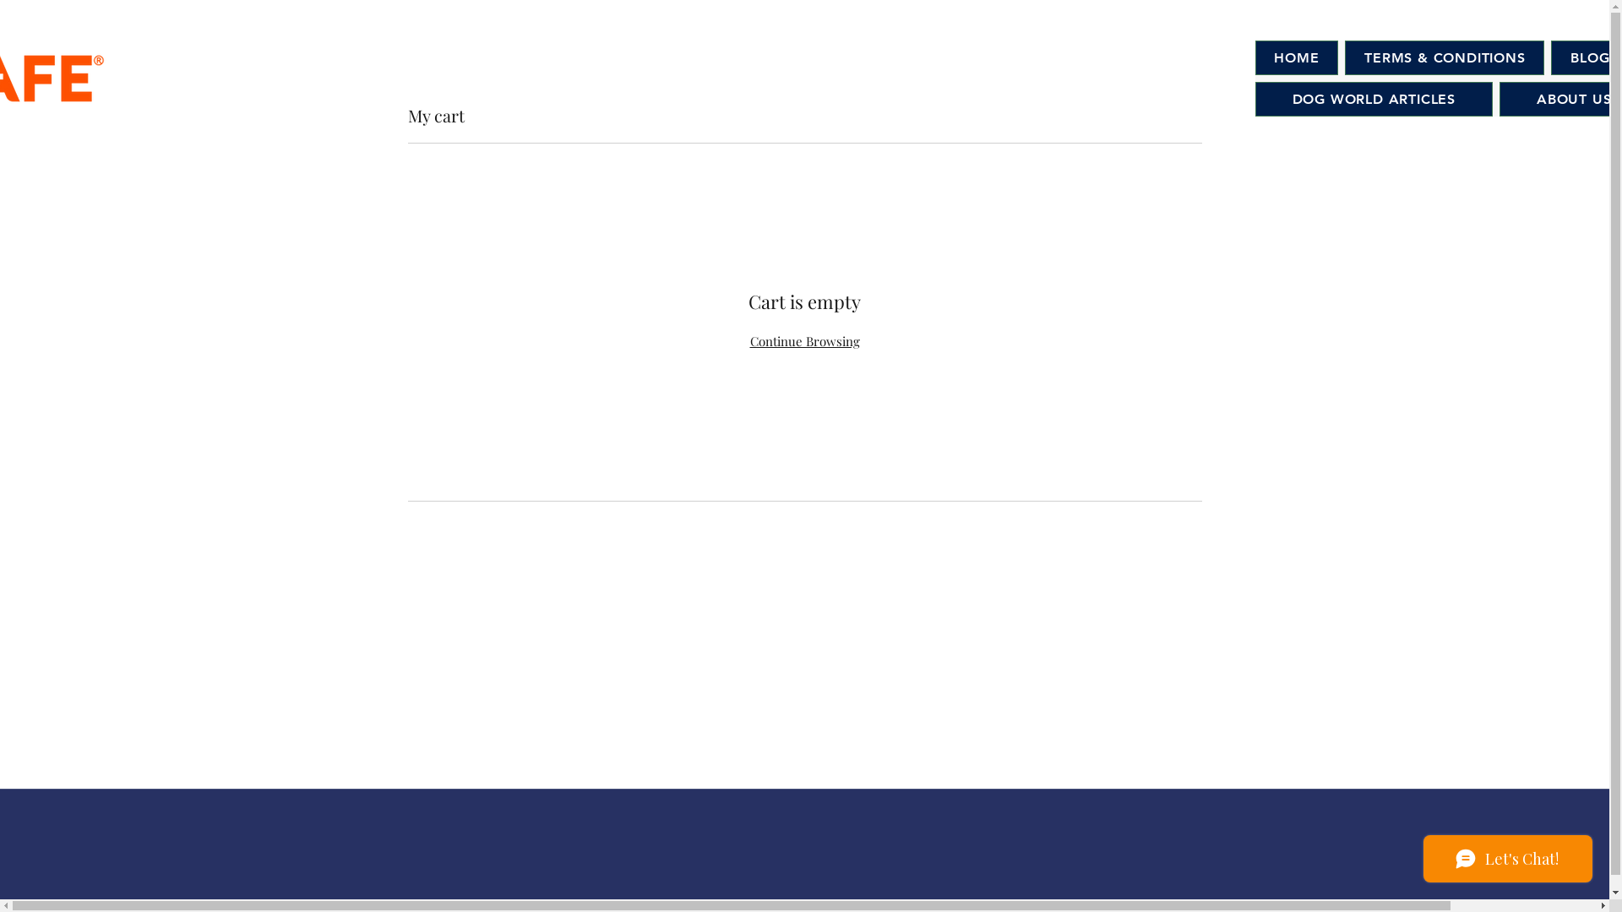 This screenshot has height=912, width=1622. I want to click on Wix Chat, so click(1512, 863).